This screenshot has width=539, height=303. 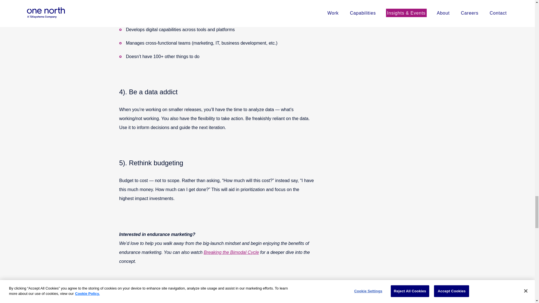 What do you see at coordinates (231, 252) in the screenshot?
I see `Breaking the Bimodal Cycle` at bounding box center [231, 252].